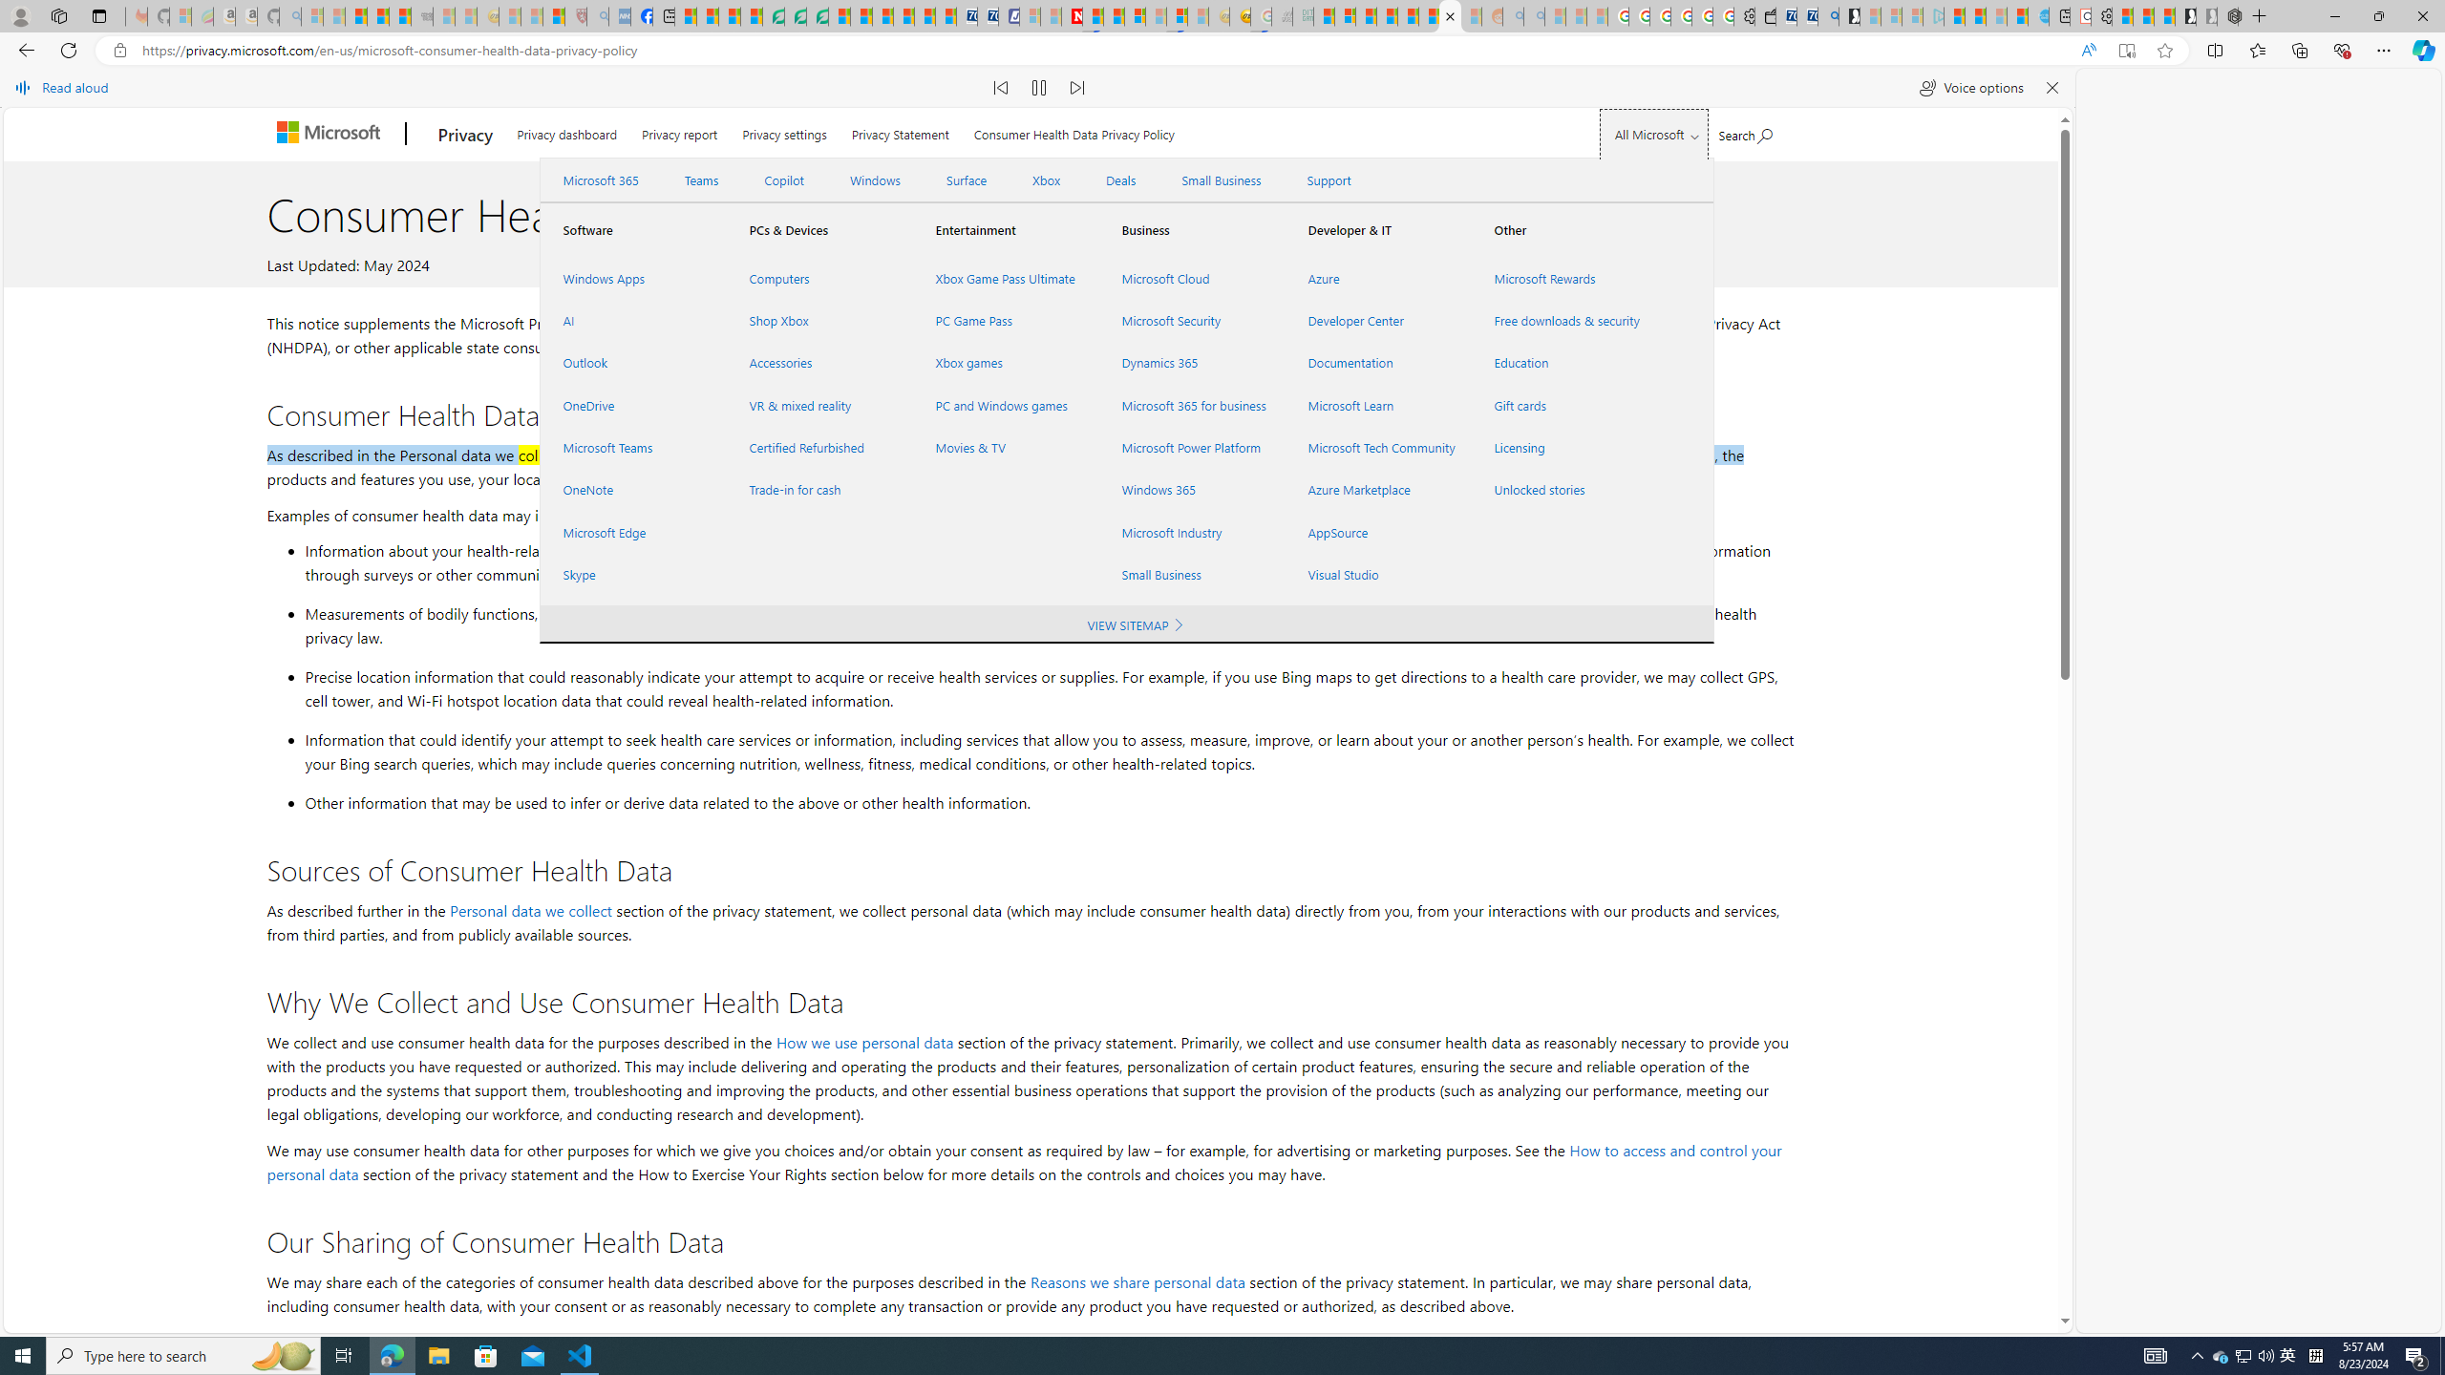  I want to click on Microsoft, so click(332, 134).